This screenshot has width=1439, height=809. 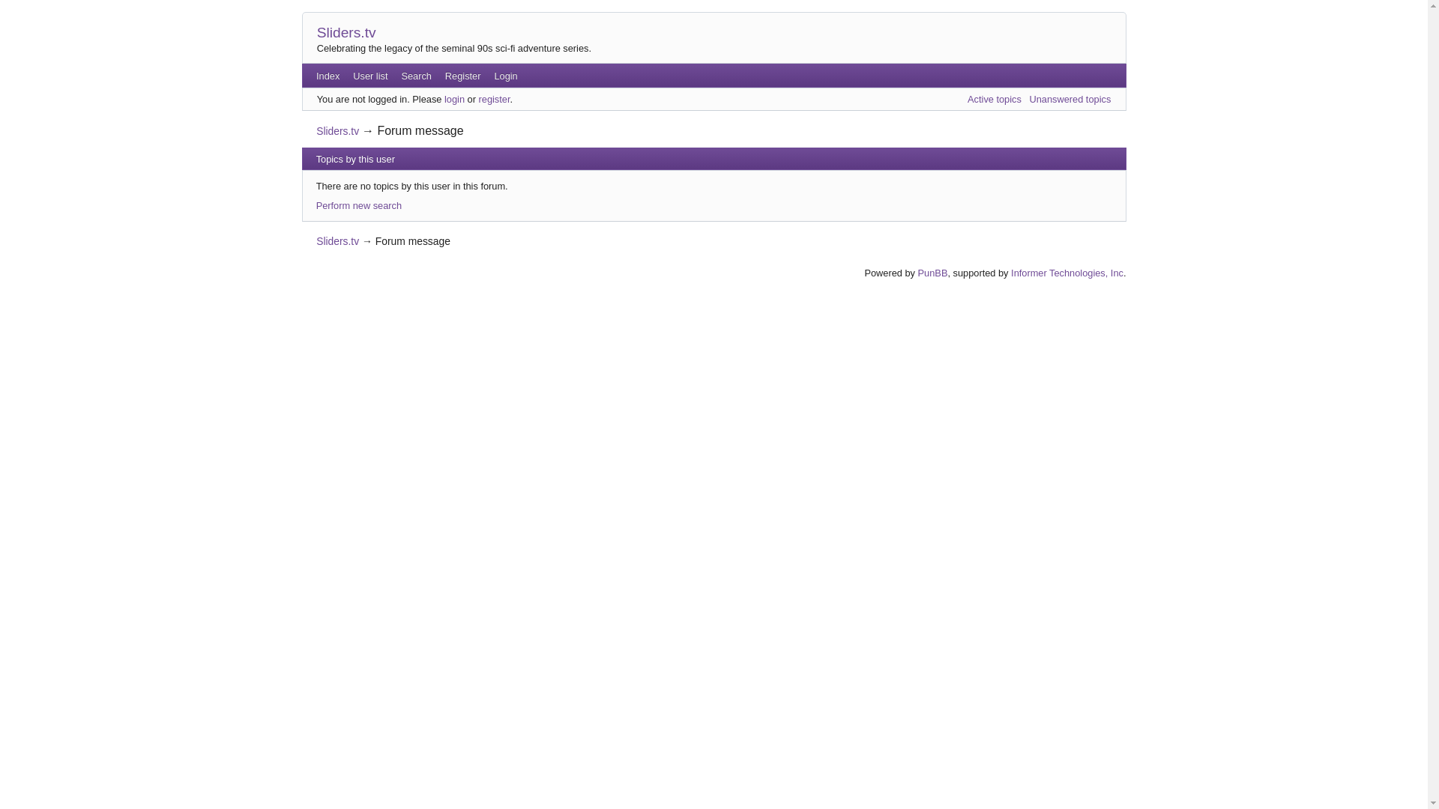 What do you see at coordinates (994, 99) in the screenshot?
I see `Active topics` at bounding box center [994, 99].